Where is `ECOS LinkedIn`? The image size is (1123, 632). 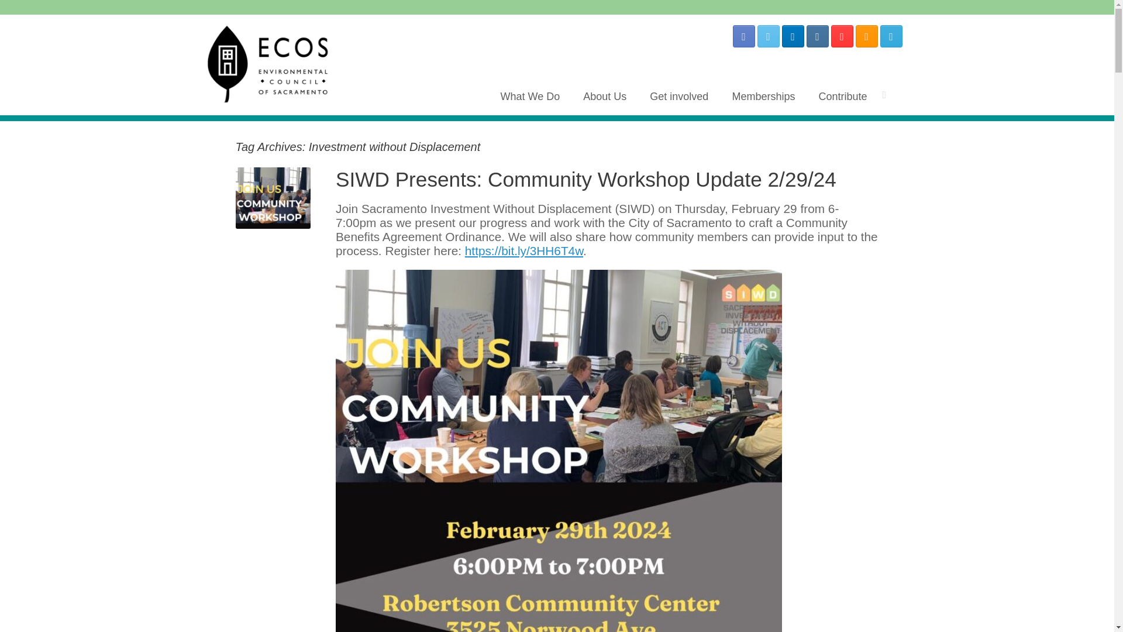
ECOS LinkedIn is located at coordinates (793, 36).